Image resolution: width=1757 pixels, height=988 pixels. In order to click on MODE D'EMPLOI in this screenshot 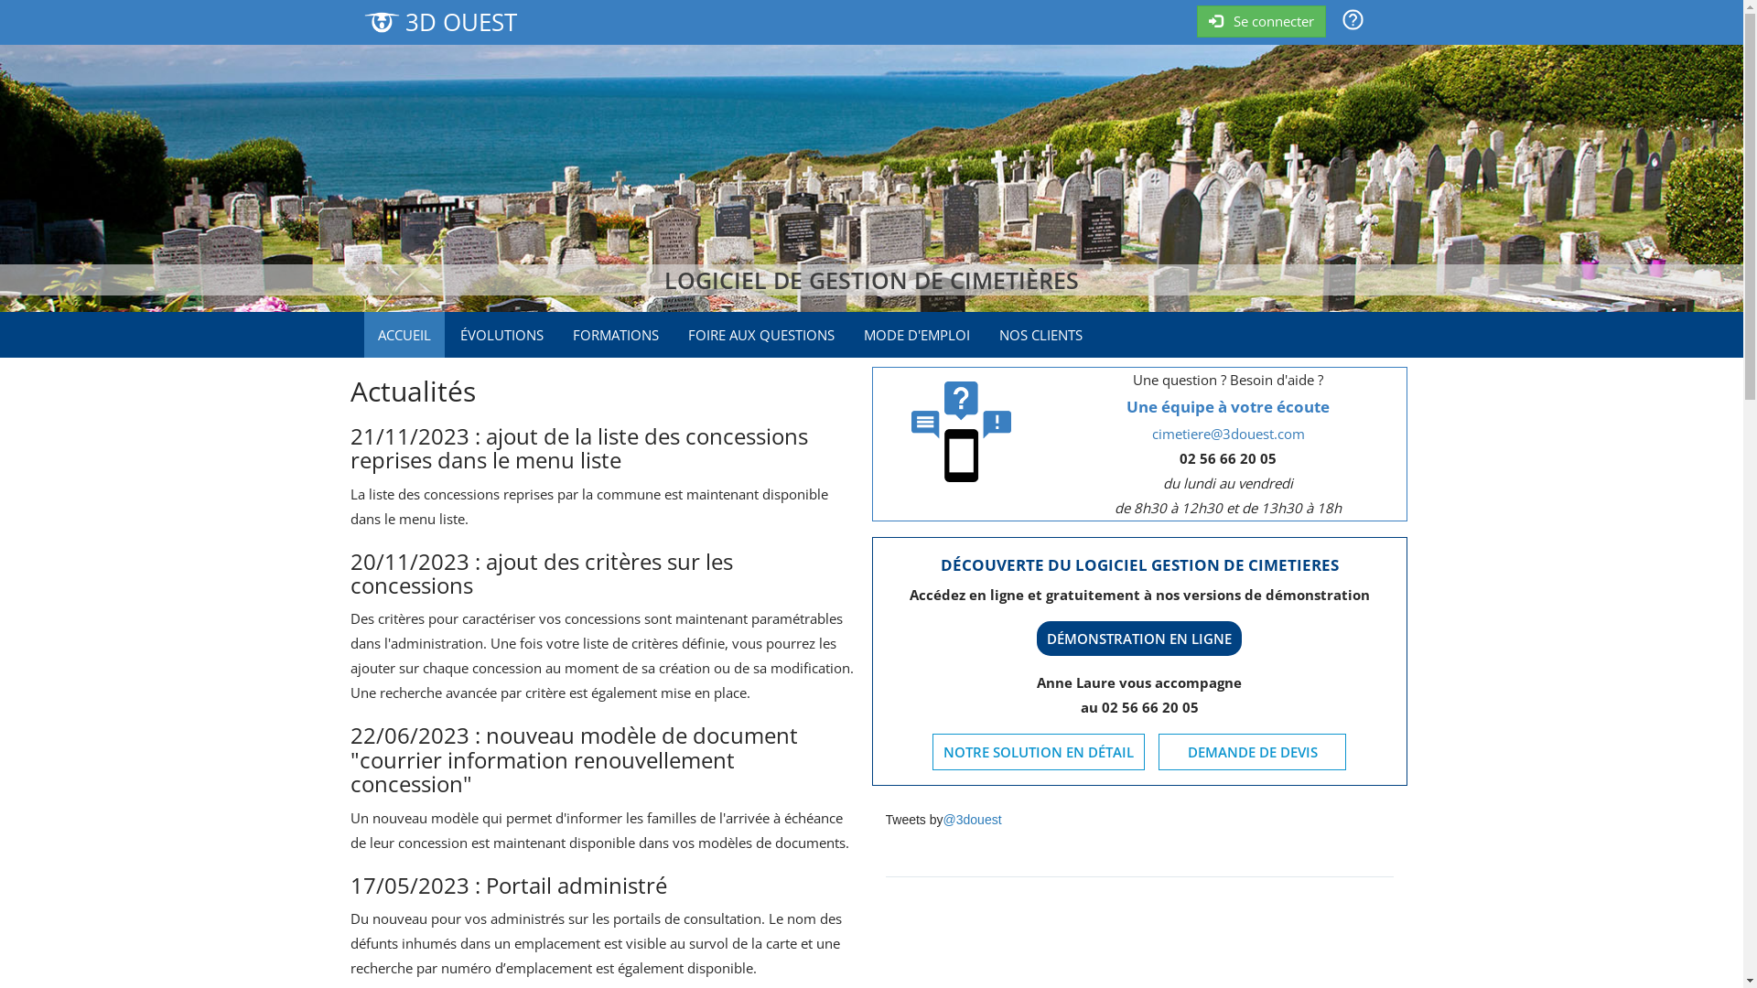, I will do `click(916, 335)`.